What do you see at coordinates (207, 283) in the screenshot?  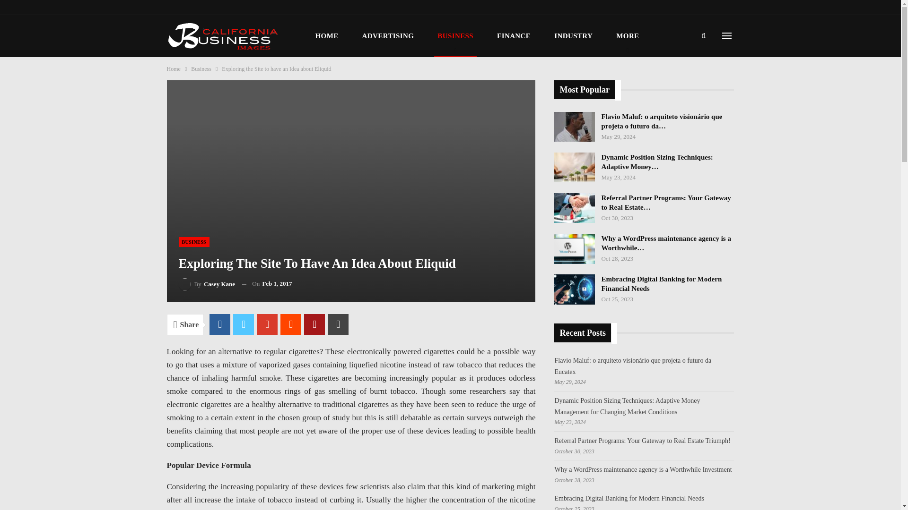 I see `Browse Author Articles` at bounding box center [207, 283].